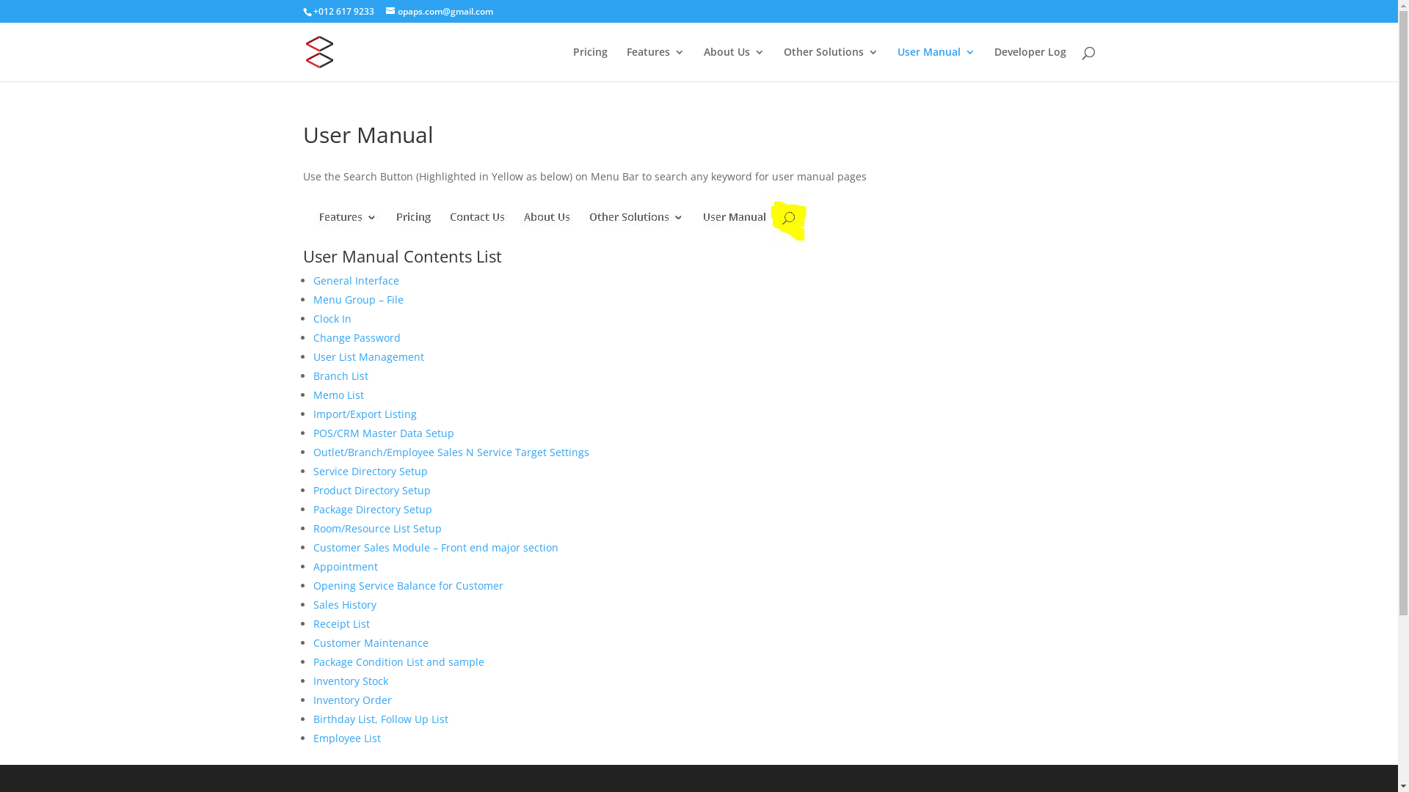 The height and width of the screenshot is (792, 1409). What do you see at coordinates (408, 585) in the screenshot?
I see `Opening Service Balance for Customer` at bounding box center [408, 585].